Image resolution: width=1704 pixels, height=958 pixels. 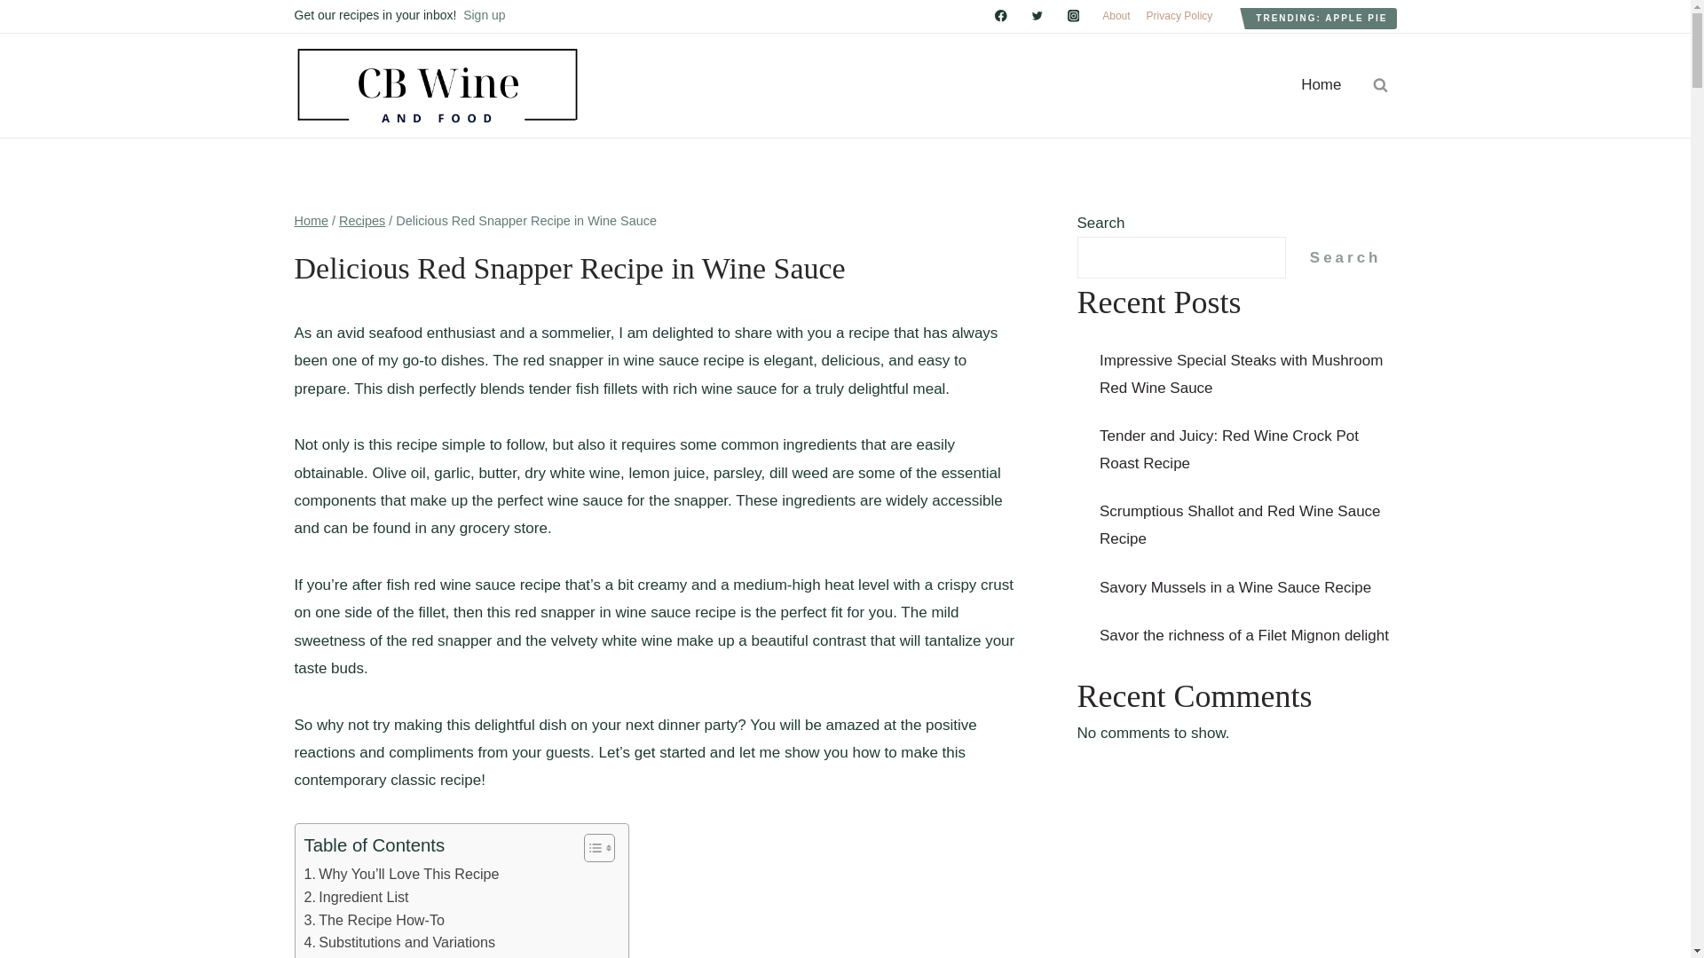 I want to click on TRENDING: APPLE PIE, so click(x=1321, y=18).